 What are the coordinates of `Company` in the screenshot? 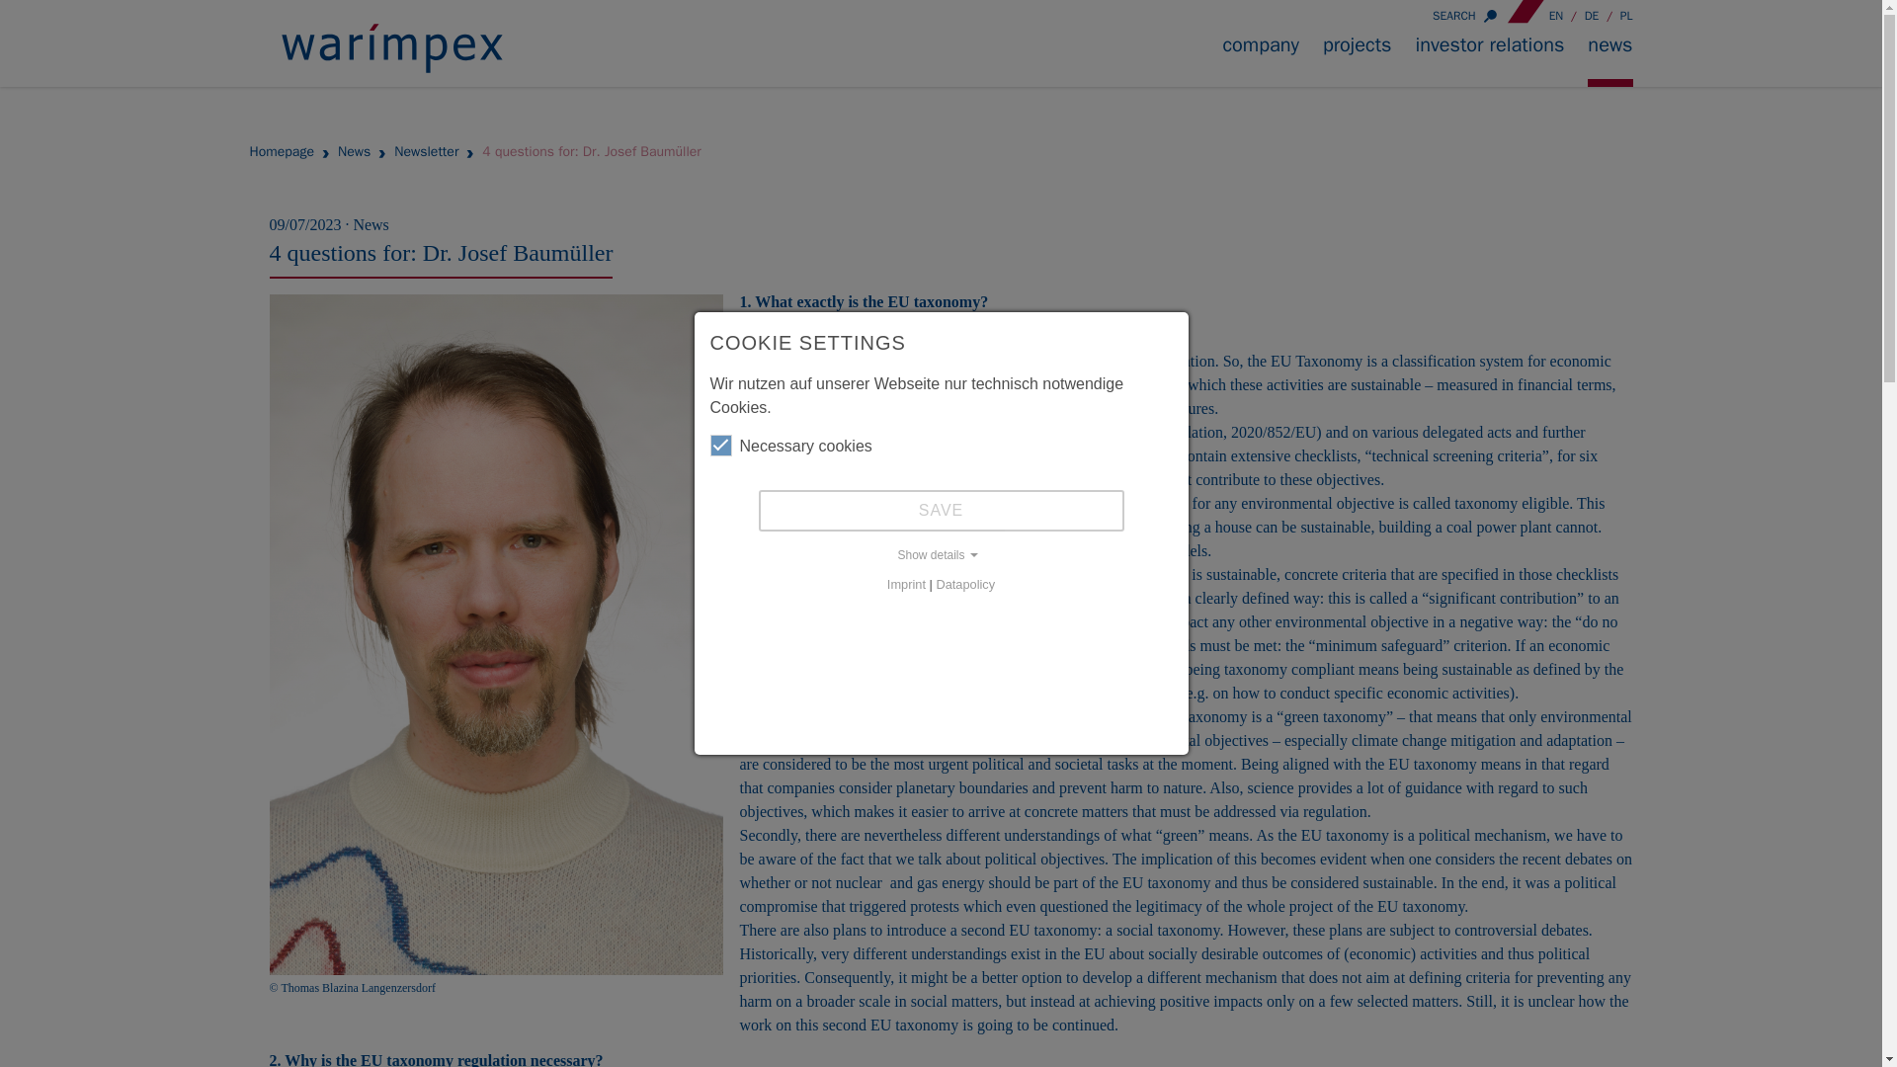 It's located at (1261, 59).